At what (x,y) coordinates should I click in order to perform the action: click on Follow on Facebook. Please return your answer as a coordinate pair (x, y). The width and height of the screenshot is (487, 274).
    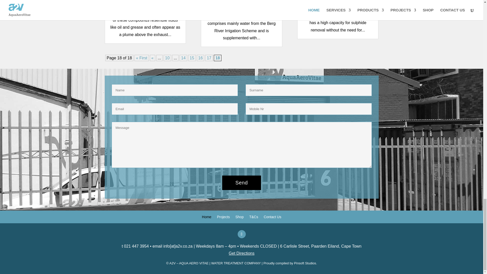
    Looking at the image, I should click on (241, 234).